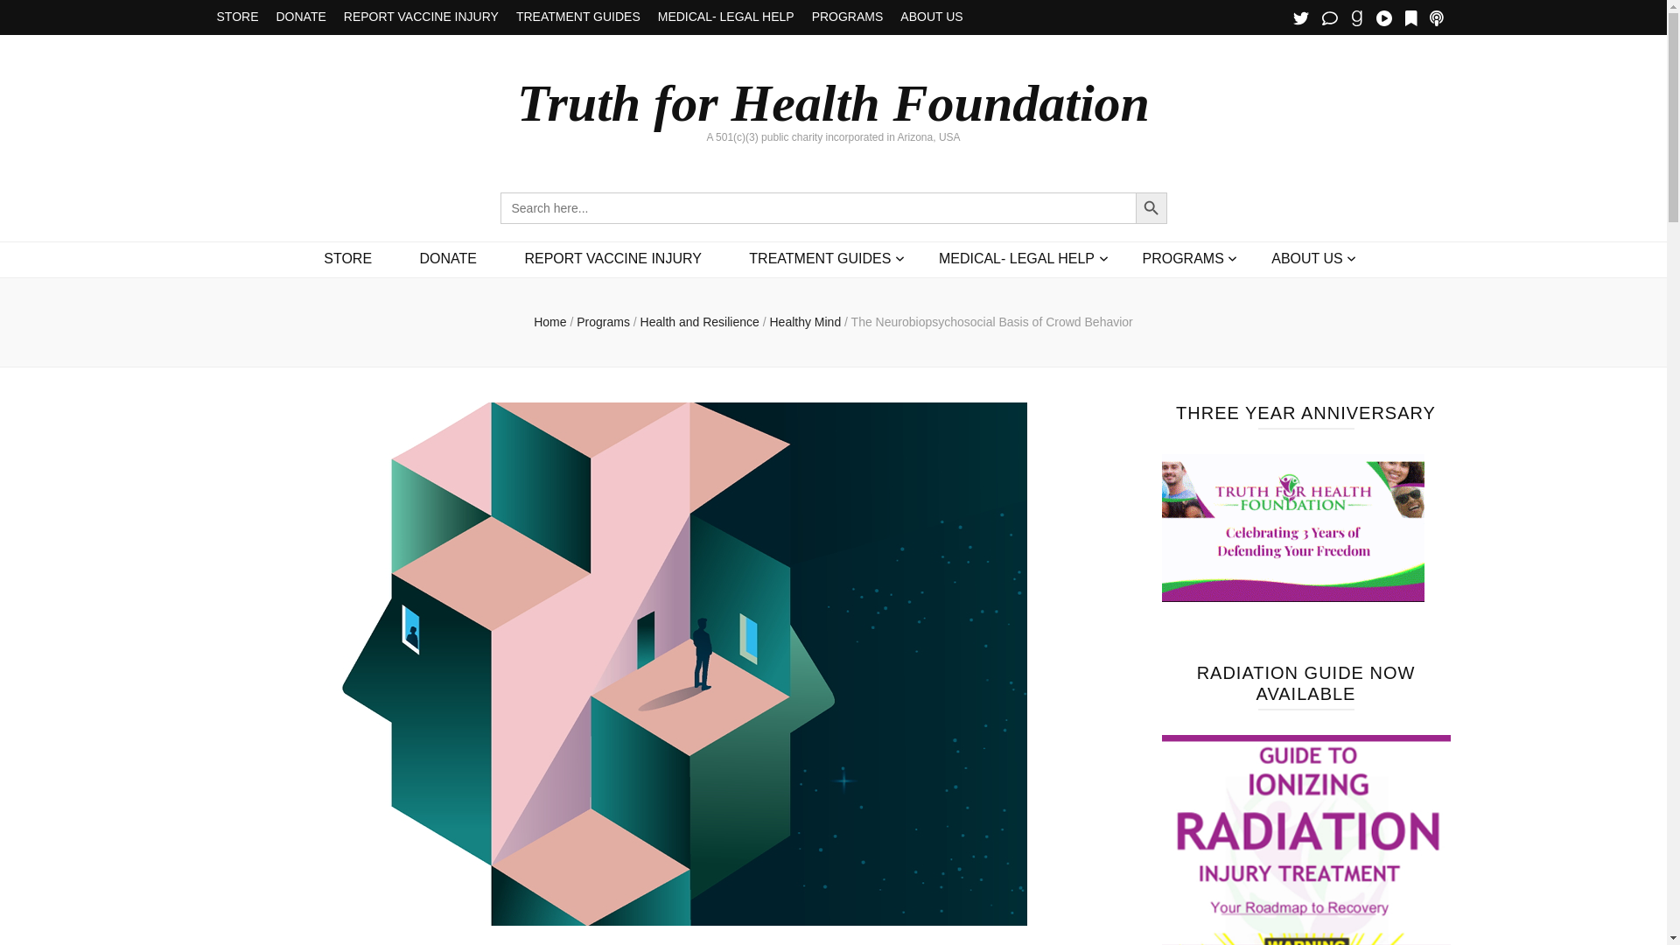 This screenshot has height=945, width=1680. Describe the element at coordinates (931, 17) in the screenshot. I see `ABOUT US` at that location.